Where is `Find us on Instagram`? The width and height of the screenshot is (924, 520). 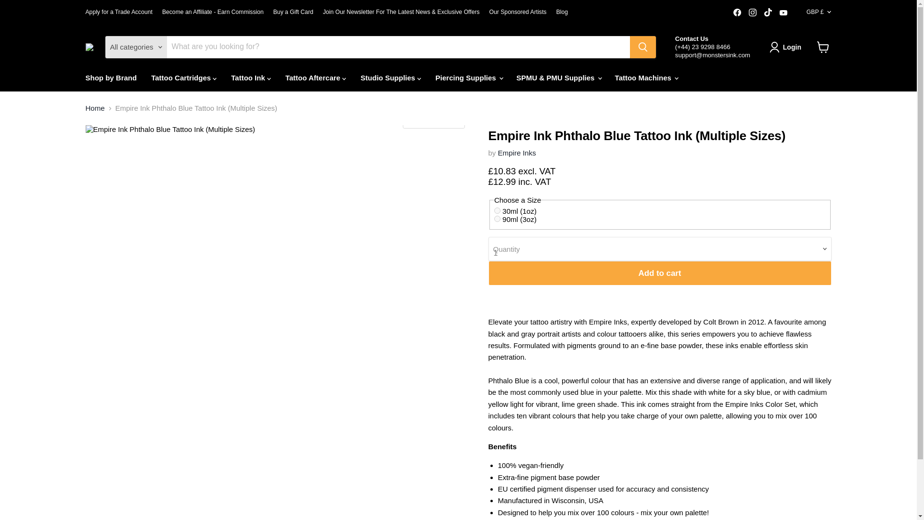
Find us on Instagram is located at coordinates (753, 12).